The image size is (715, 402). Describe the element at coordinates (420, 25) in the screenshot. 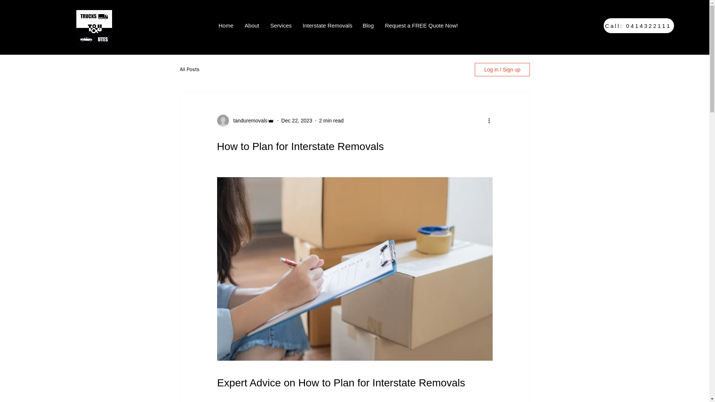

I see `Request a FREE Quote Now!` at that location.